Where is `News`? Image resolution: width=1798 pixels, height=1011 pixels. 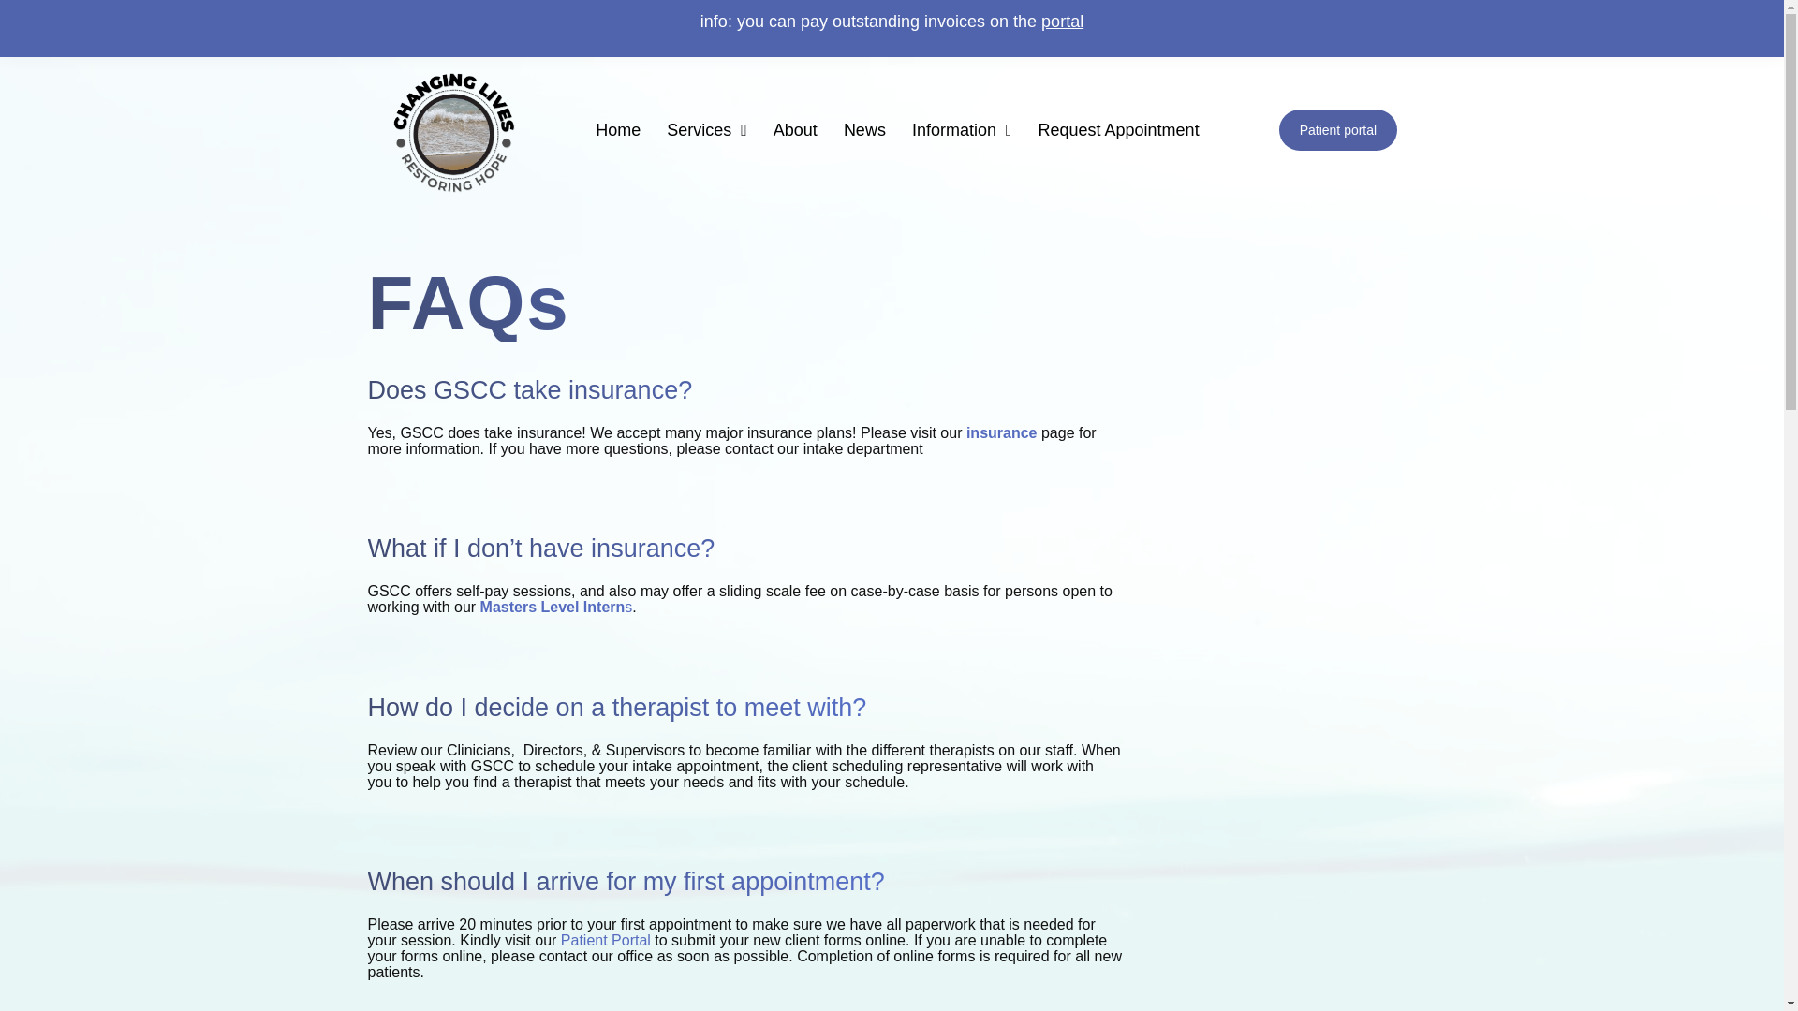 News is located at coordinates (865, 129).